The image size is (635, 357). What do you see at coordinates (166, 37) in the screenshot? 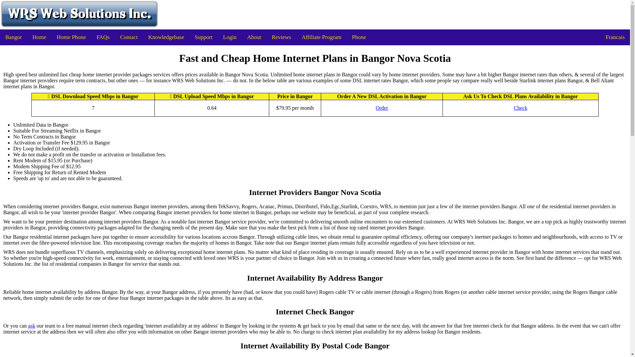
I see `Knowledgebase` at bounding box center [166, 37].